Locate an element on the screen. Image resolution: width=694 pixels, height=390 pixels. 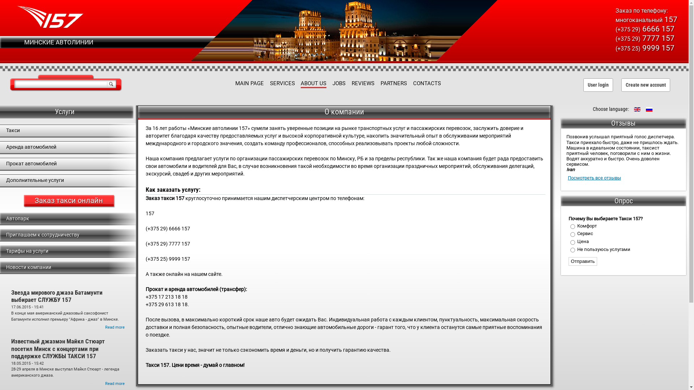
CONTACTS is located at coordinates (427, 83).